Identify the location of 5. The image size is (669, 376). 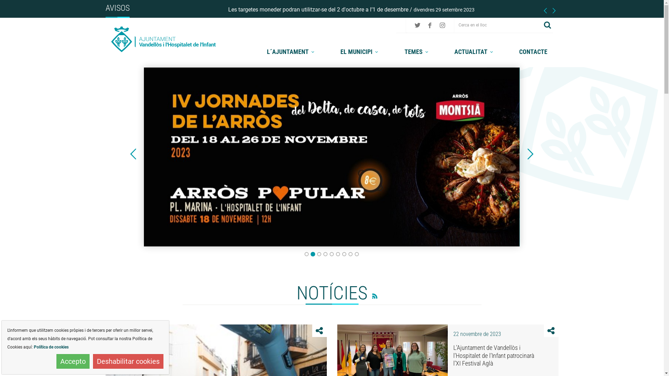
(332, 254).